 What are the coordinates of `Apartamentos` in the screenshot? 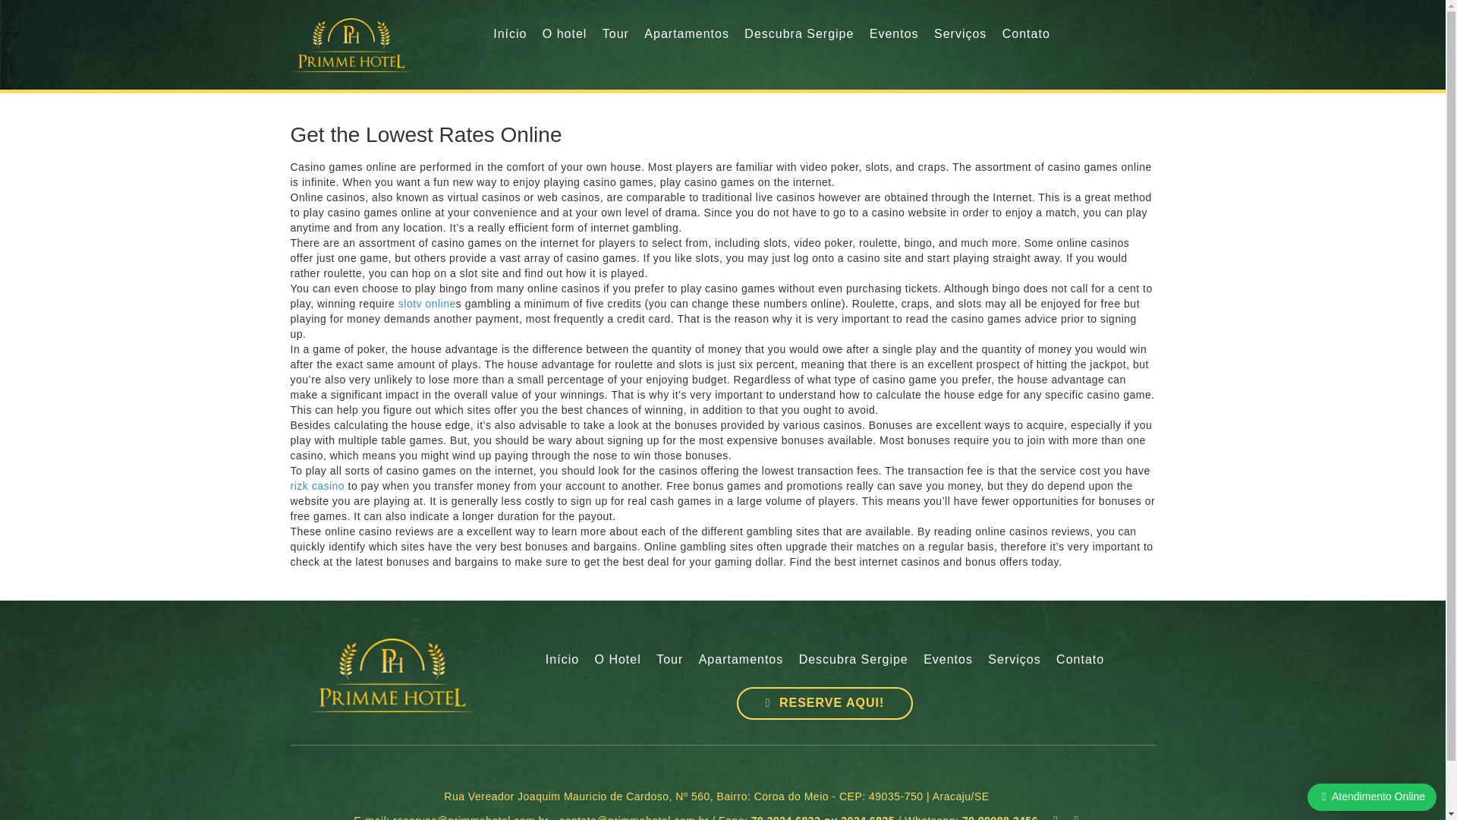 It's located at (741, 660).